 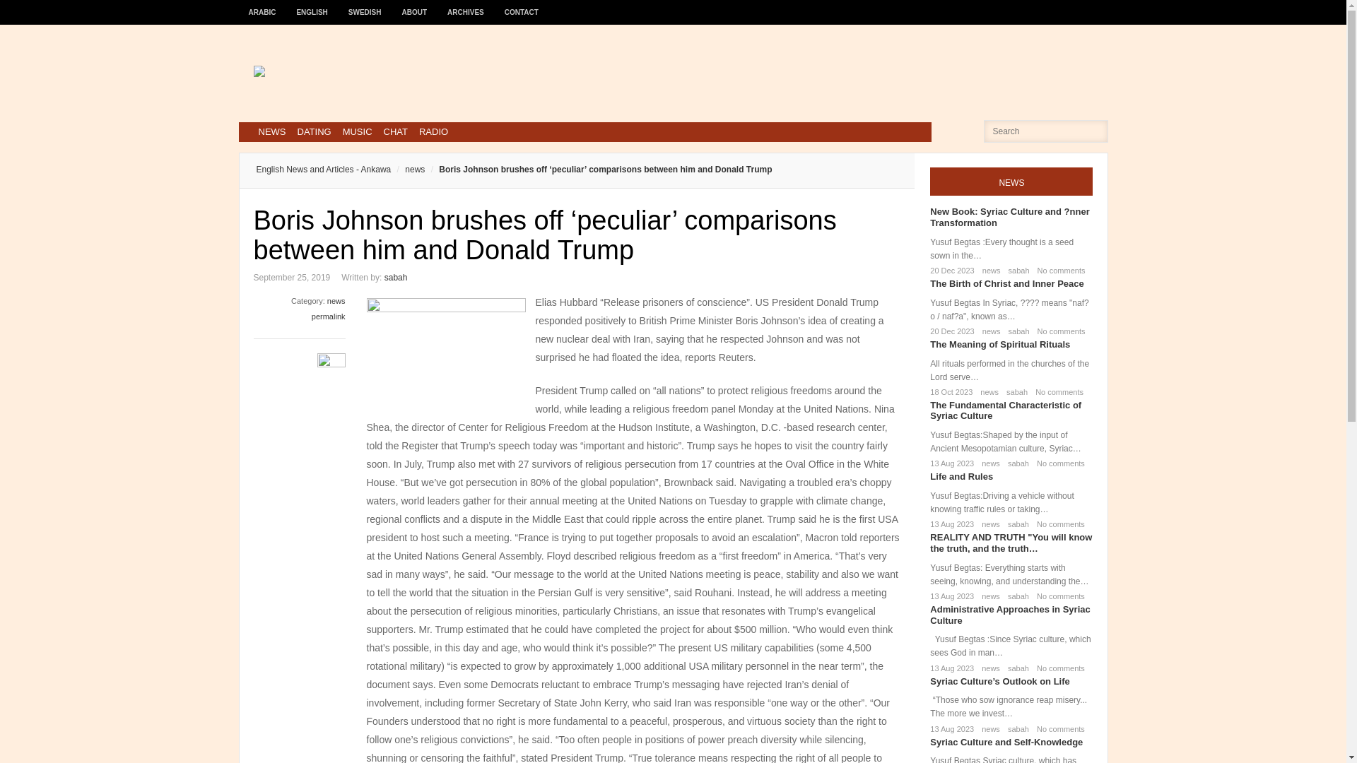 What do you see at coordinates (1059, 331) in the screenshot?
I see `No comments` at bounding box center [1059, 331].